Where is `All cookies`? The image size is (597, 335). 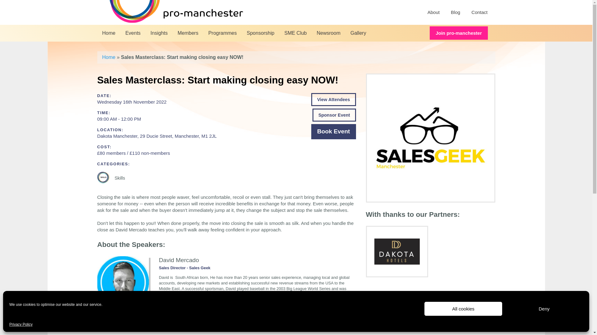
All cookies is located at coordinates (463, 309).